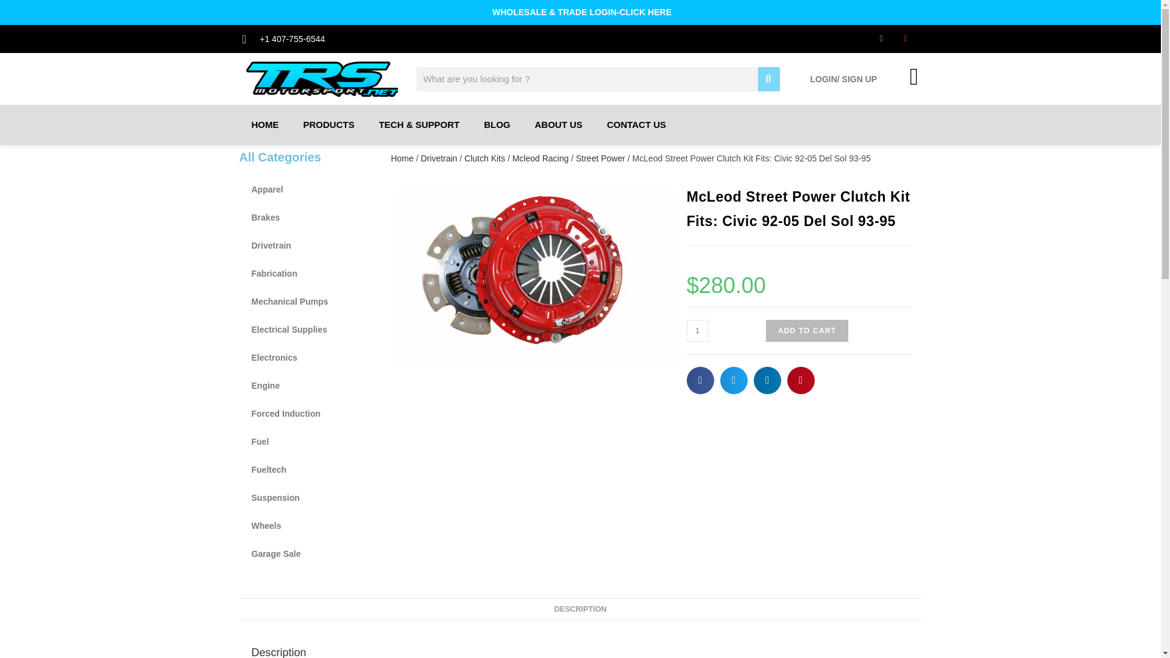  Describe the element at coordinates (264, 124) in the screenshot. I see `HOME` at that location.